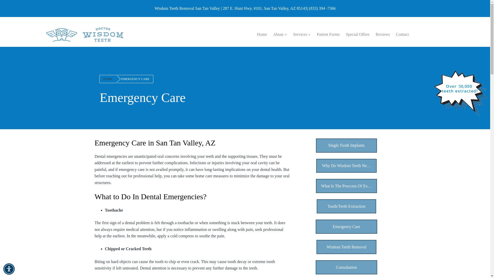 The height and width of the screenshot is (278, 494). I want to click on Accessibility Menu, so click(9, 269).